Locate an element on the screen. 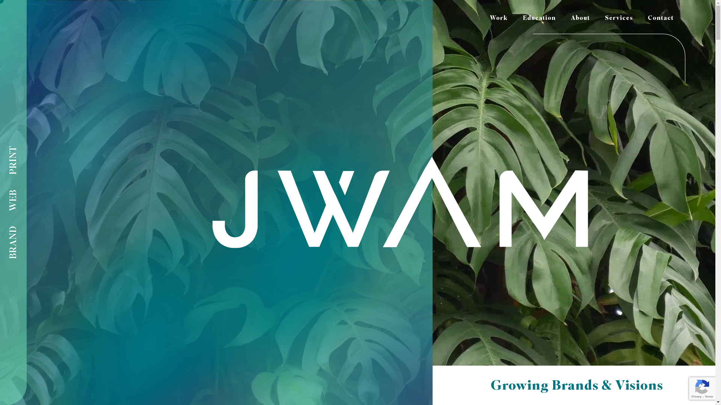  WEB is located at coordinates (13, 200).